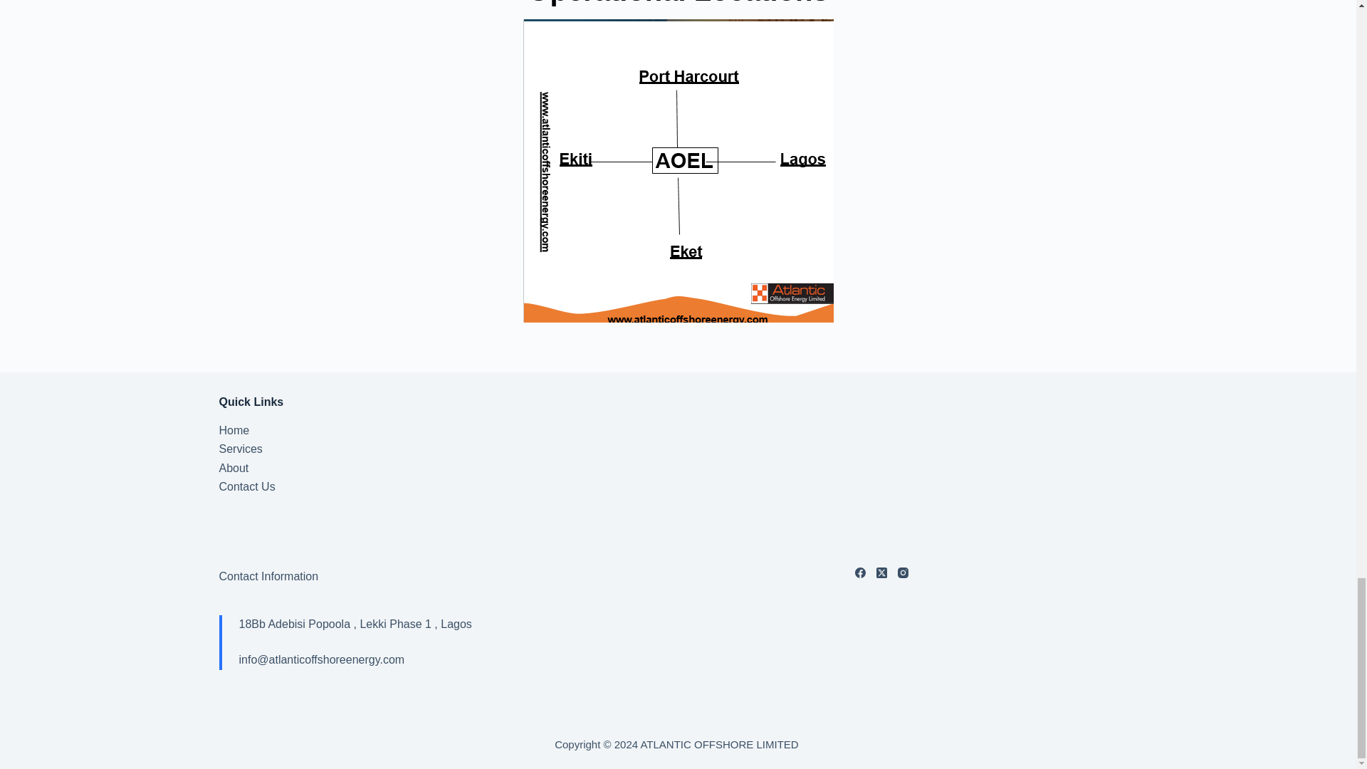 The height and width of the screenshot is (769, 1367). What do you see at coordinates (234, 469) in the screenshot?
I see `About` at bounding box center [234, 469].